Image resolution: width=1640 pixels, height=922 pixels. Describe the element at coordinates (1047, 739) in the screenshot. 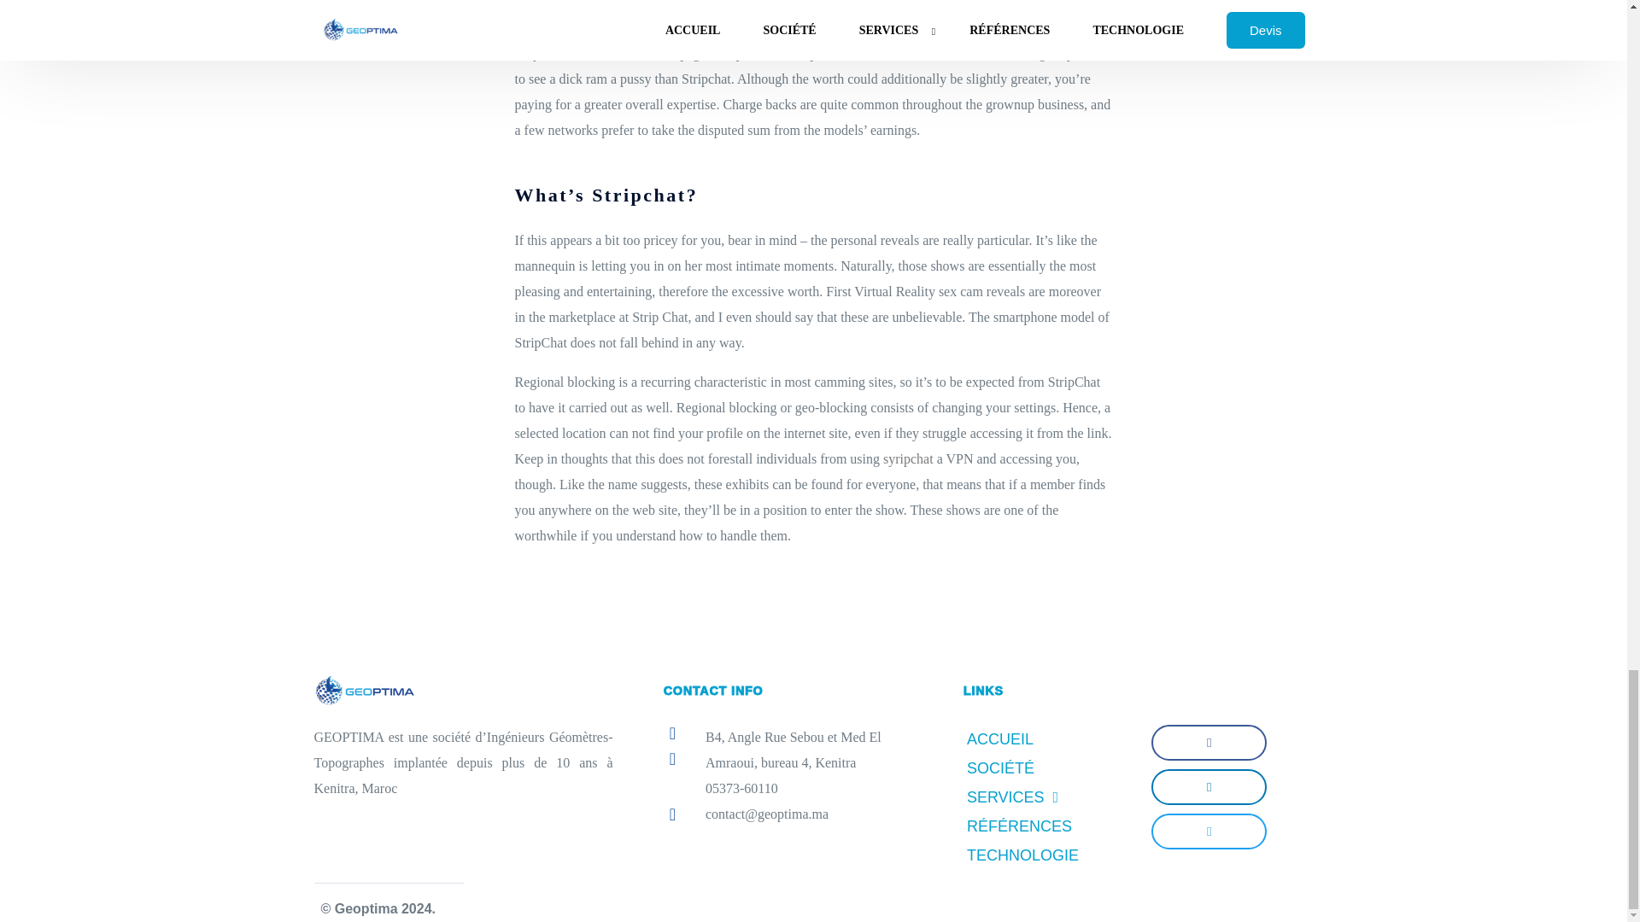

I see `ACCUEIL` at that location.